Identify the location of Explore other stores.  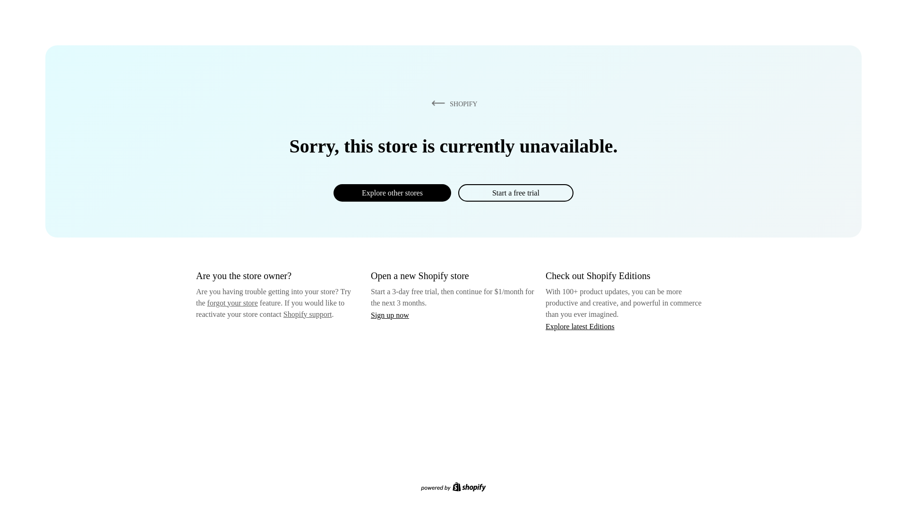
(392, 193).